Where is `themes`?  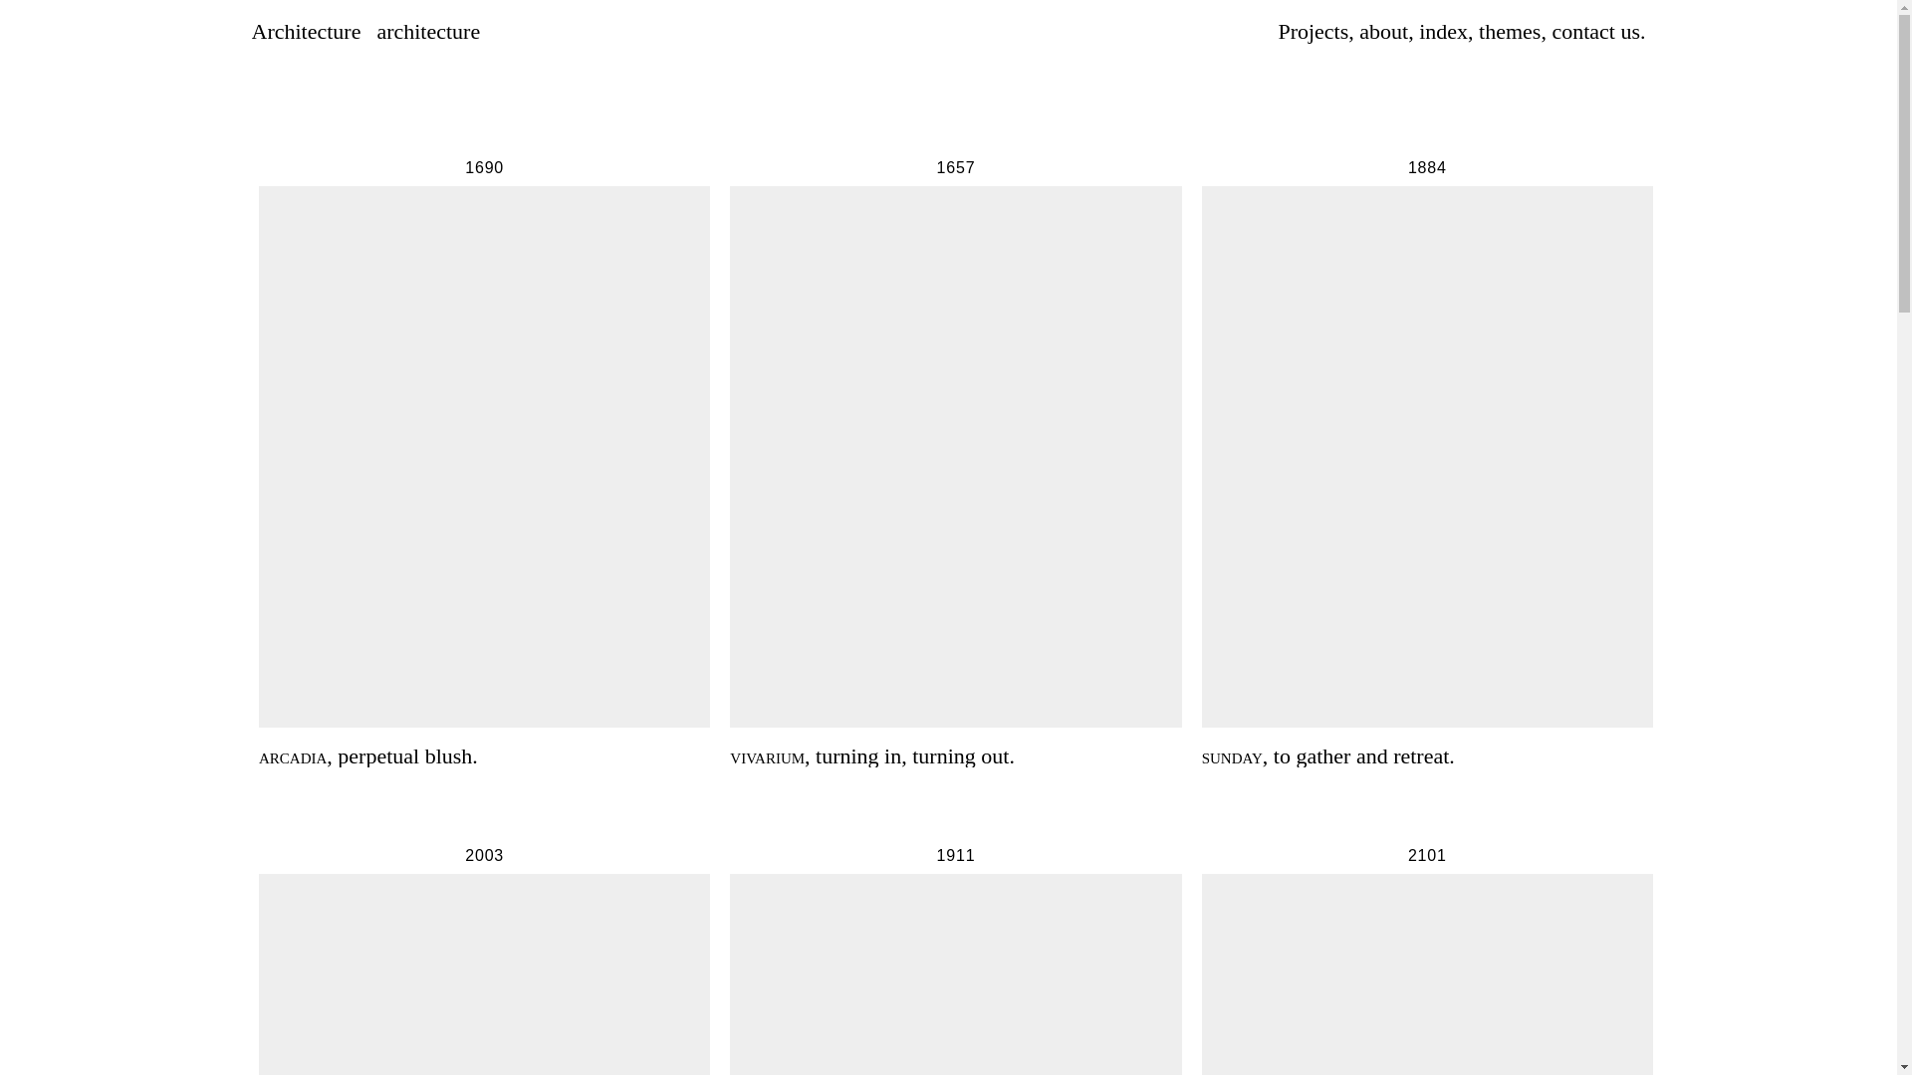 themes is located at coordinates (1428, 962).